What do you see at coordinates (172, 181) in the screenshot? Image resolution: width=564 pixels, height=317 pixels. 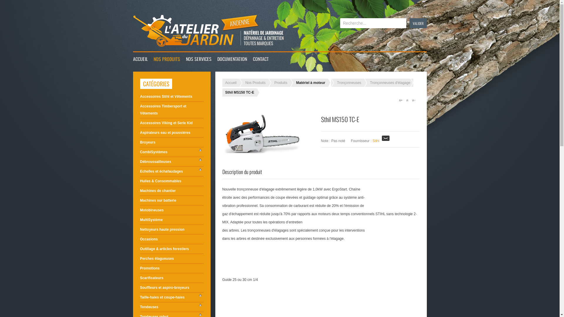 I see `Huiles & Consommables` at bounding box center [172, 181].